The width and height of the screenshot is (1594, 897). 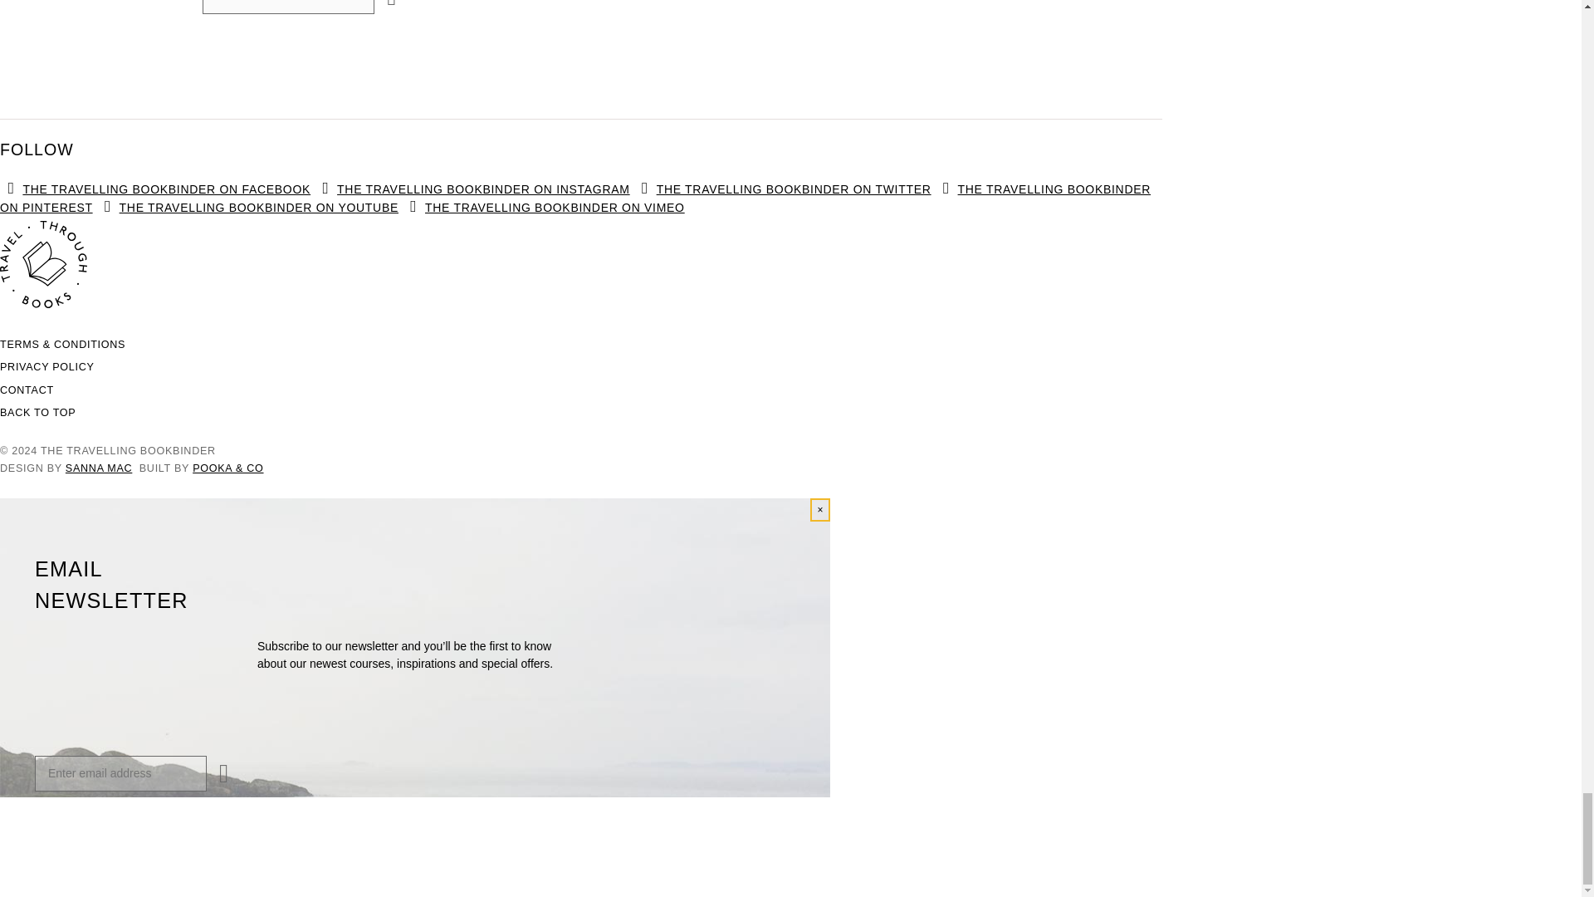 I want to click on The Travelling Bookbinder on Facebook, so click(x=155, y=189).